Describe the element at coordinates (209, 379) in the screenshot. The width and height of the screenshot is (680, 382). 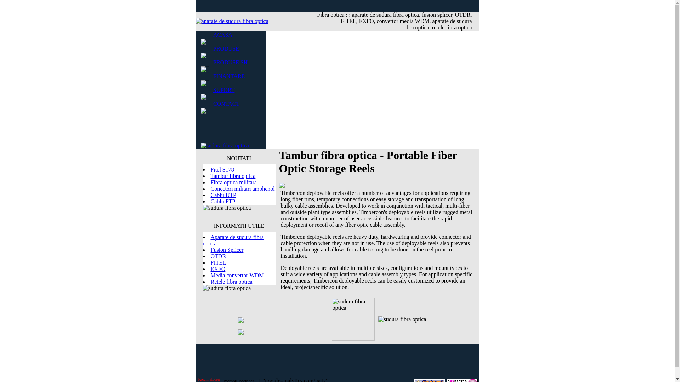
I see `Clubafaceri.ro` at that location.